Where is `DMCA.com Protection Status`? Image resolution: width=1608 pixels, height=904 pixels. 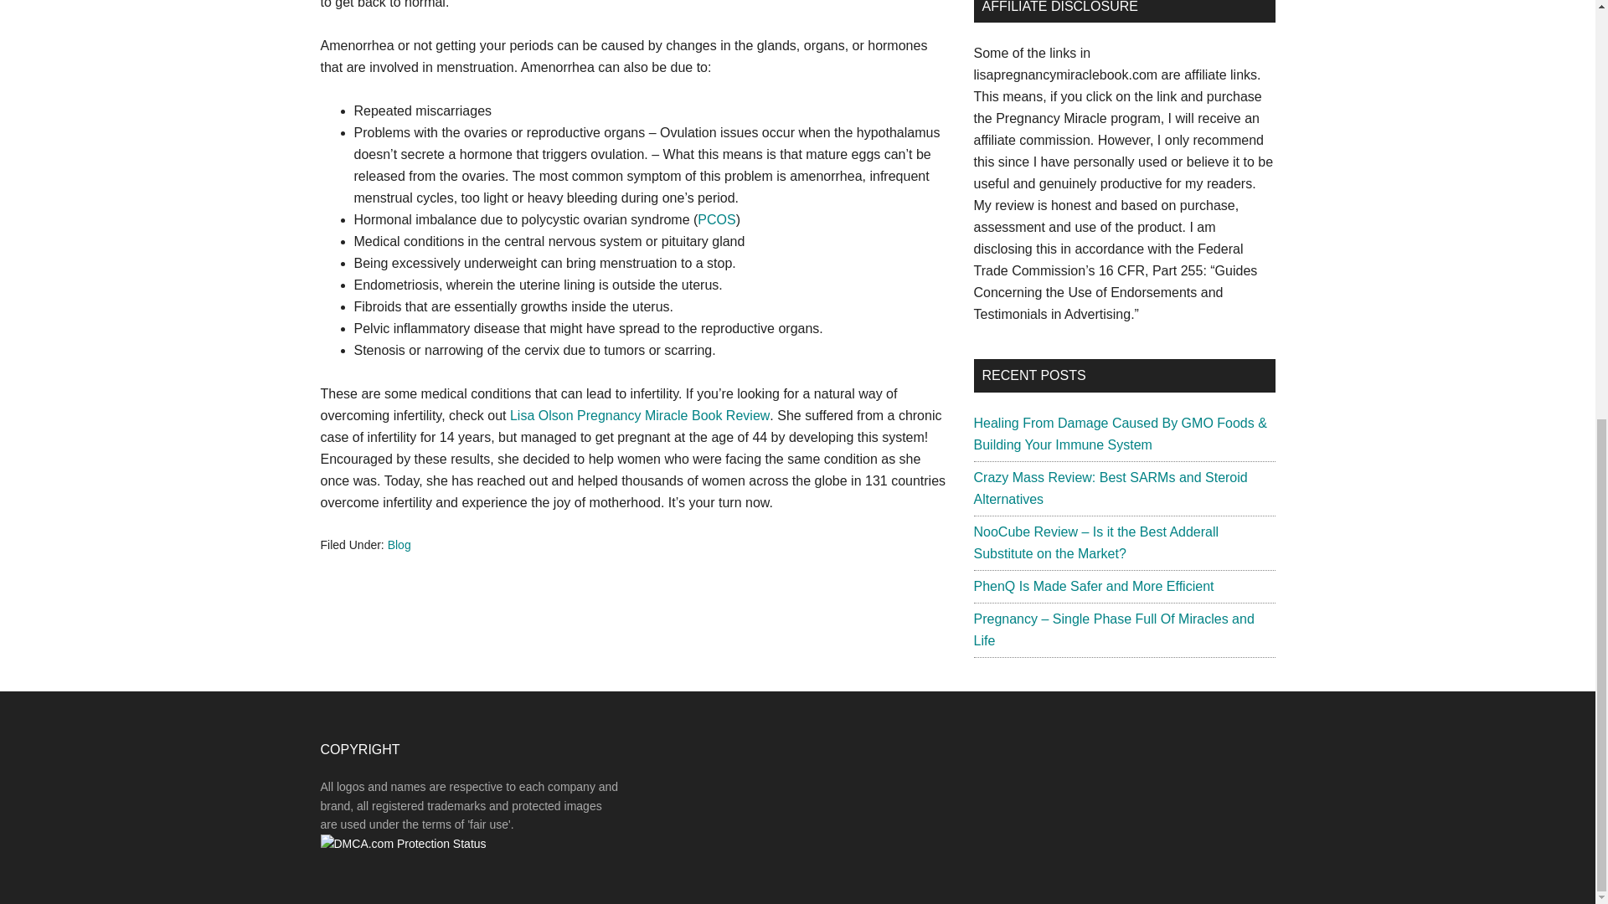 DMCA.com Protection Status is located at coordinates (402, 844).